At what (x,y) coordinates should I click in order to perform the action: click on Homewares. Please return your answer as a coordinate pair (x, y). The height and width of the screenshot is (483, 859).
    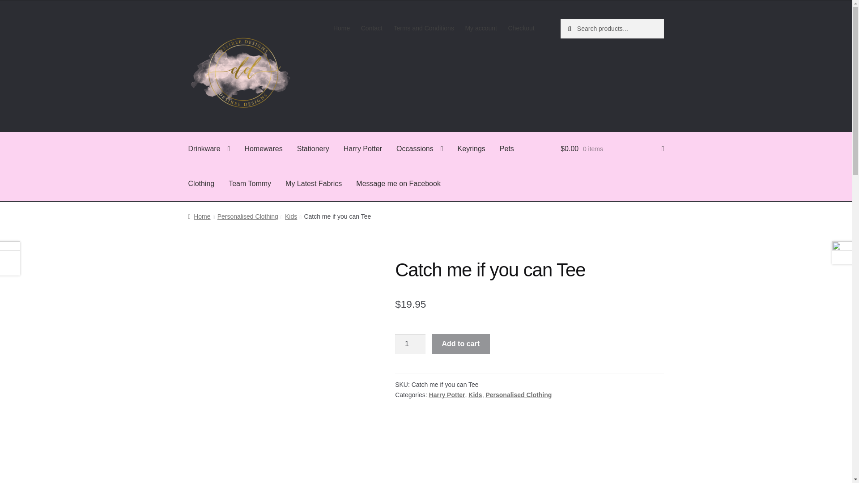
    Looking at the image, I should click on (263, 149).